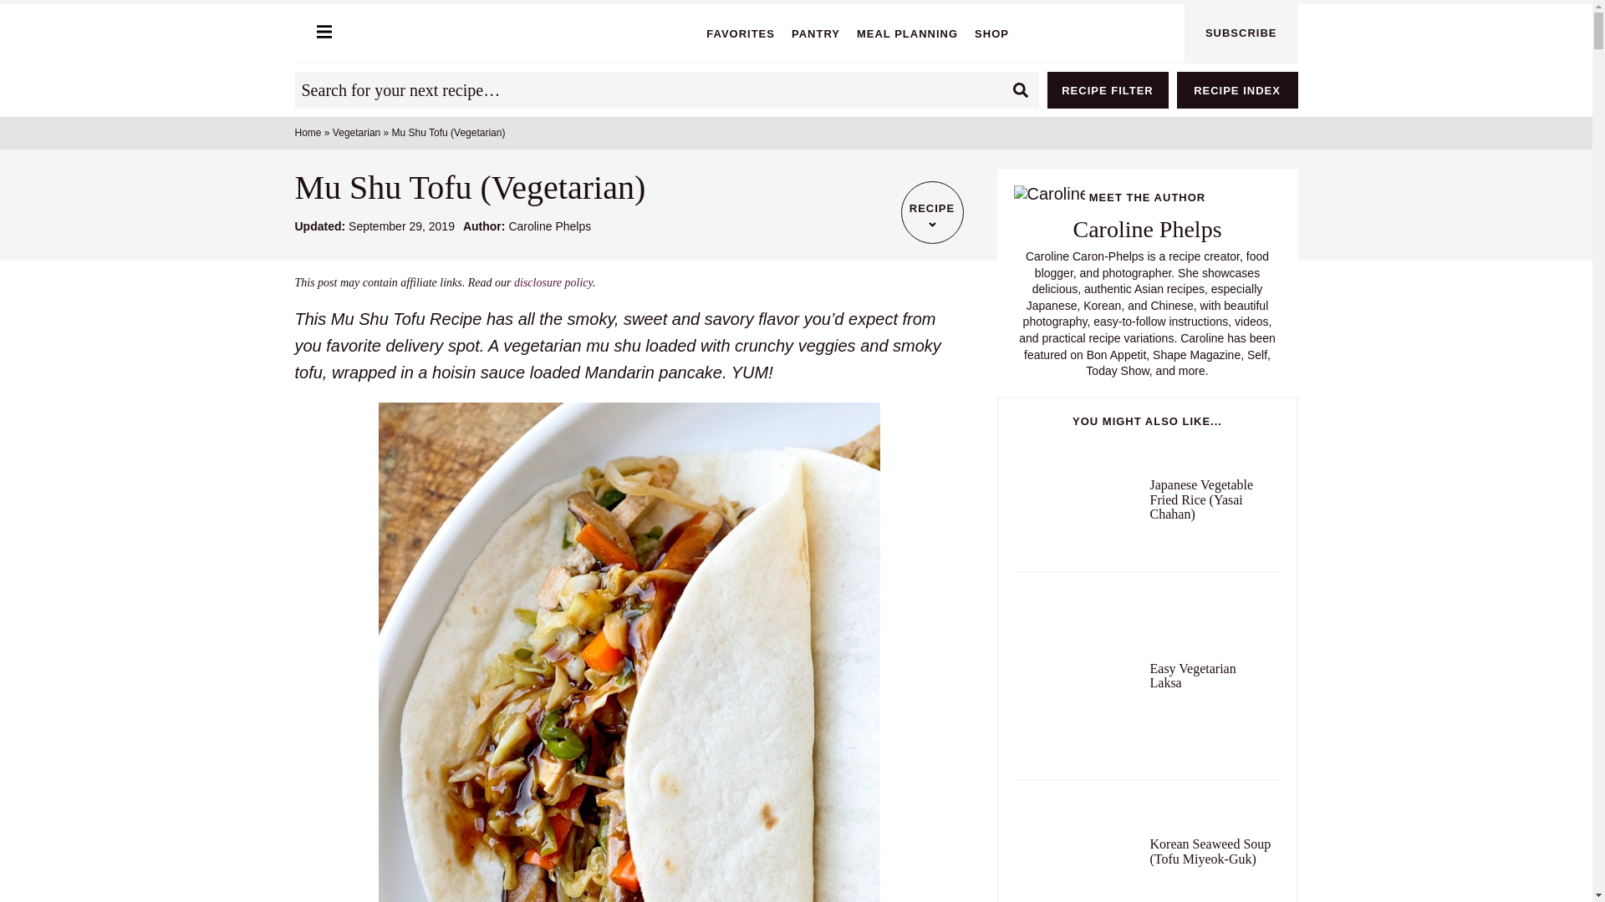 The width and height of the screenshot is (1605, 902). What do you see at coordinates (665, 90) in the screenshot?
I see `Search for` at bounding box center [665, 90].